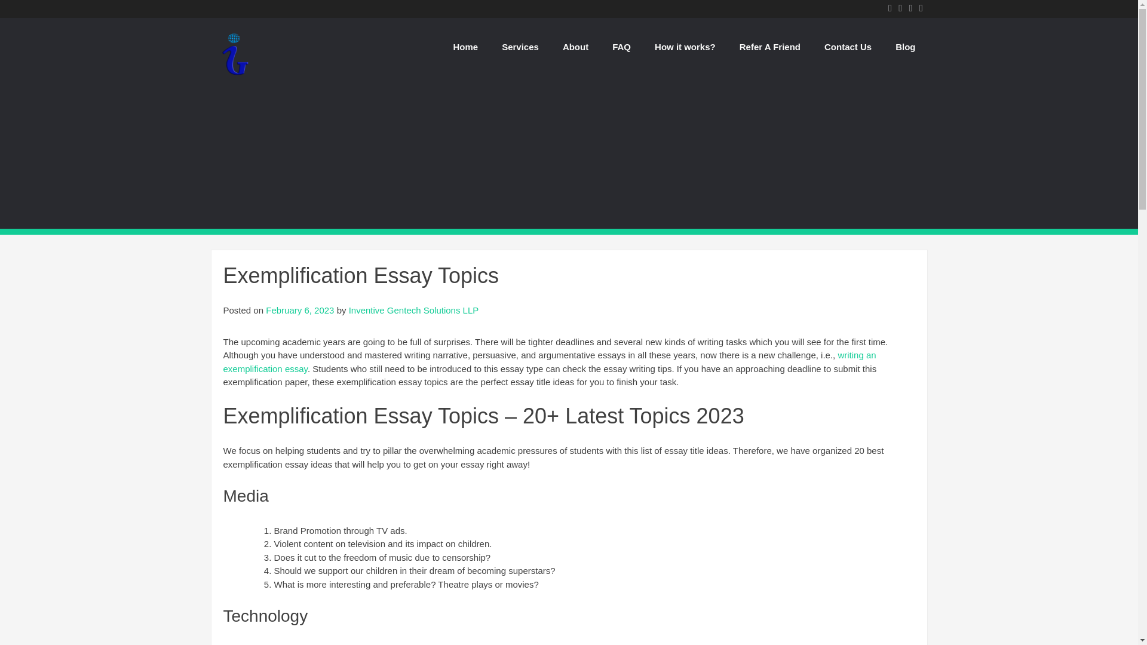 The height and width of the screenshot is (645, 1147). What do you see at coordinates (465, 47) in the screenshot?
I see `Home` at bounding box center [465, 47].